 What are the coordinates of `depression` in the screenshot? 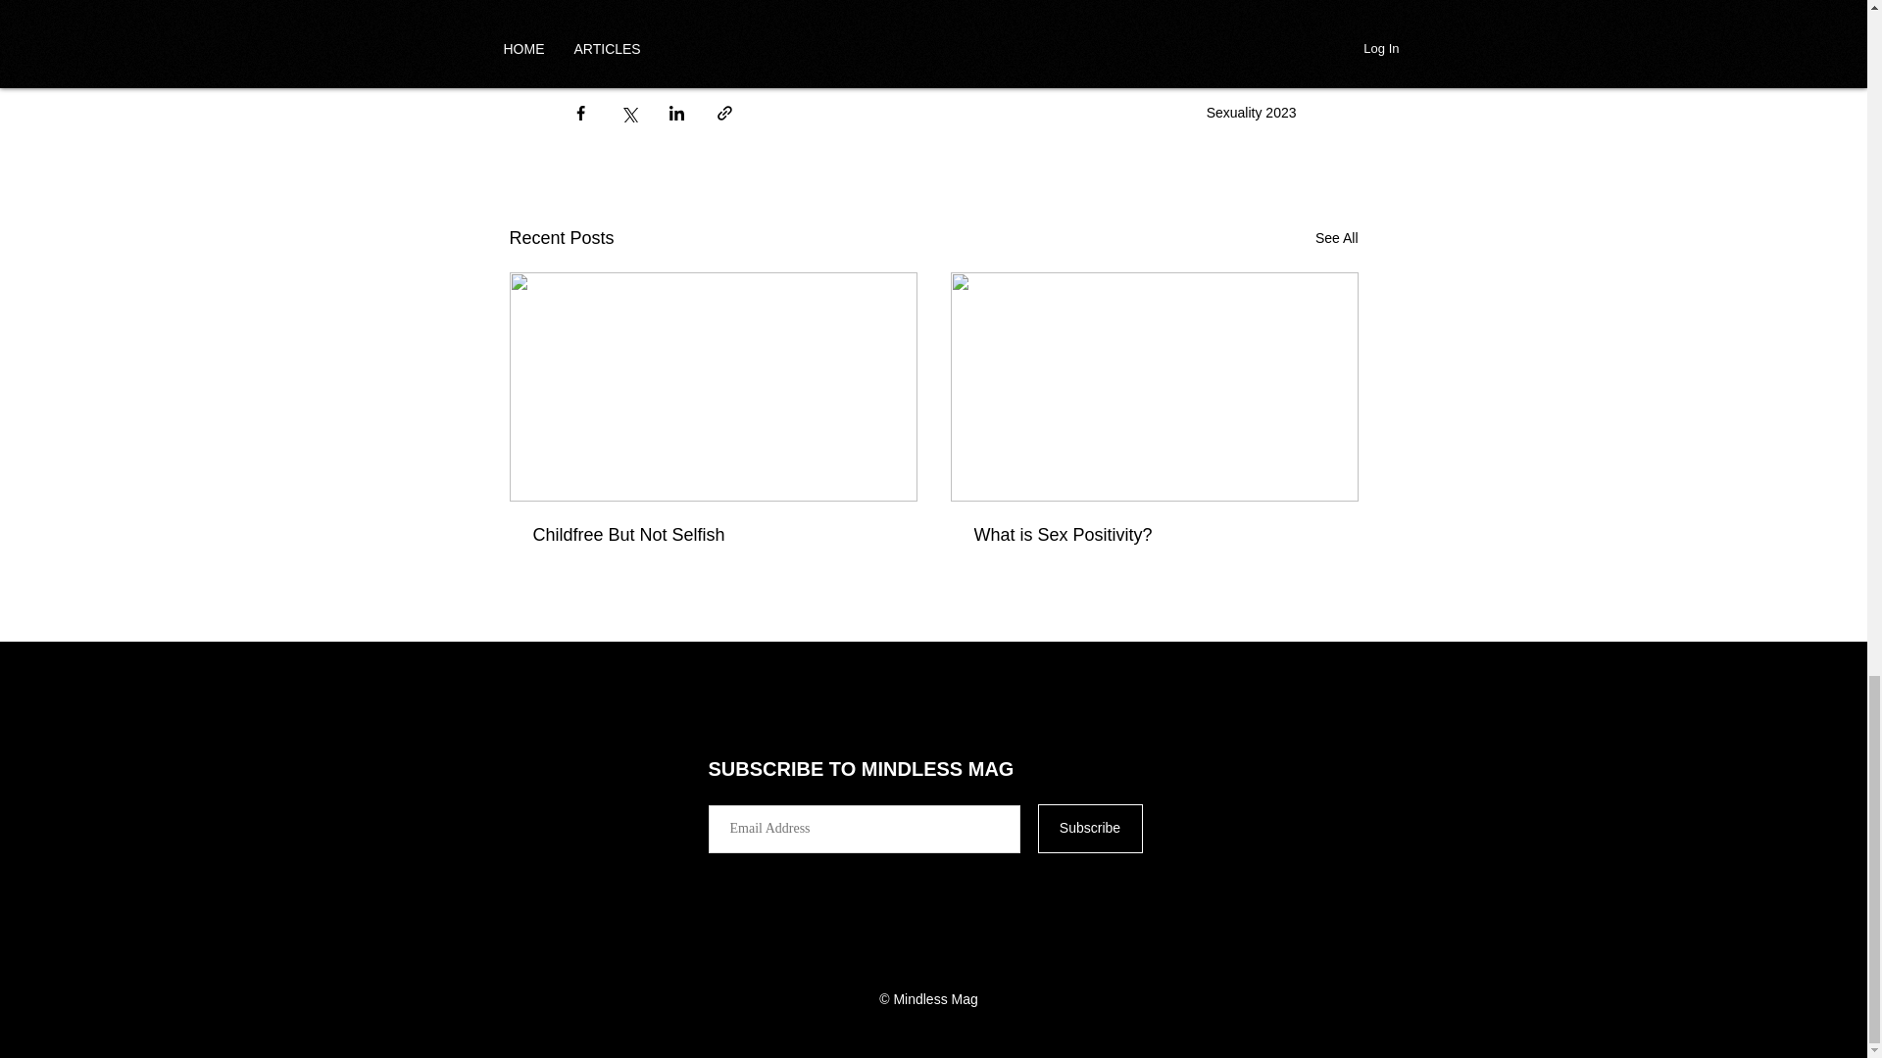 It's located at (992, 39).